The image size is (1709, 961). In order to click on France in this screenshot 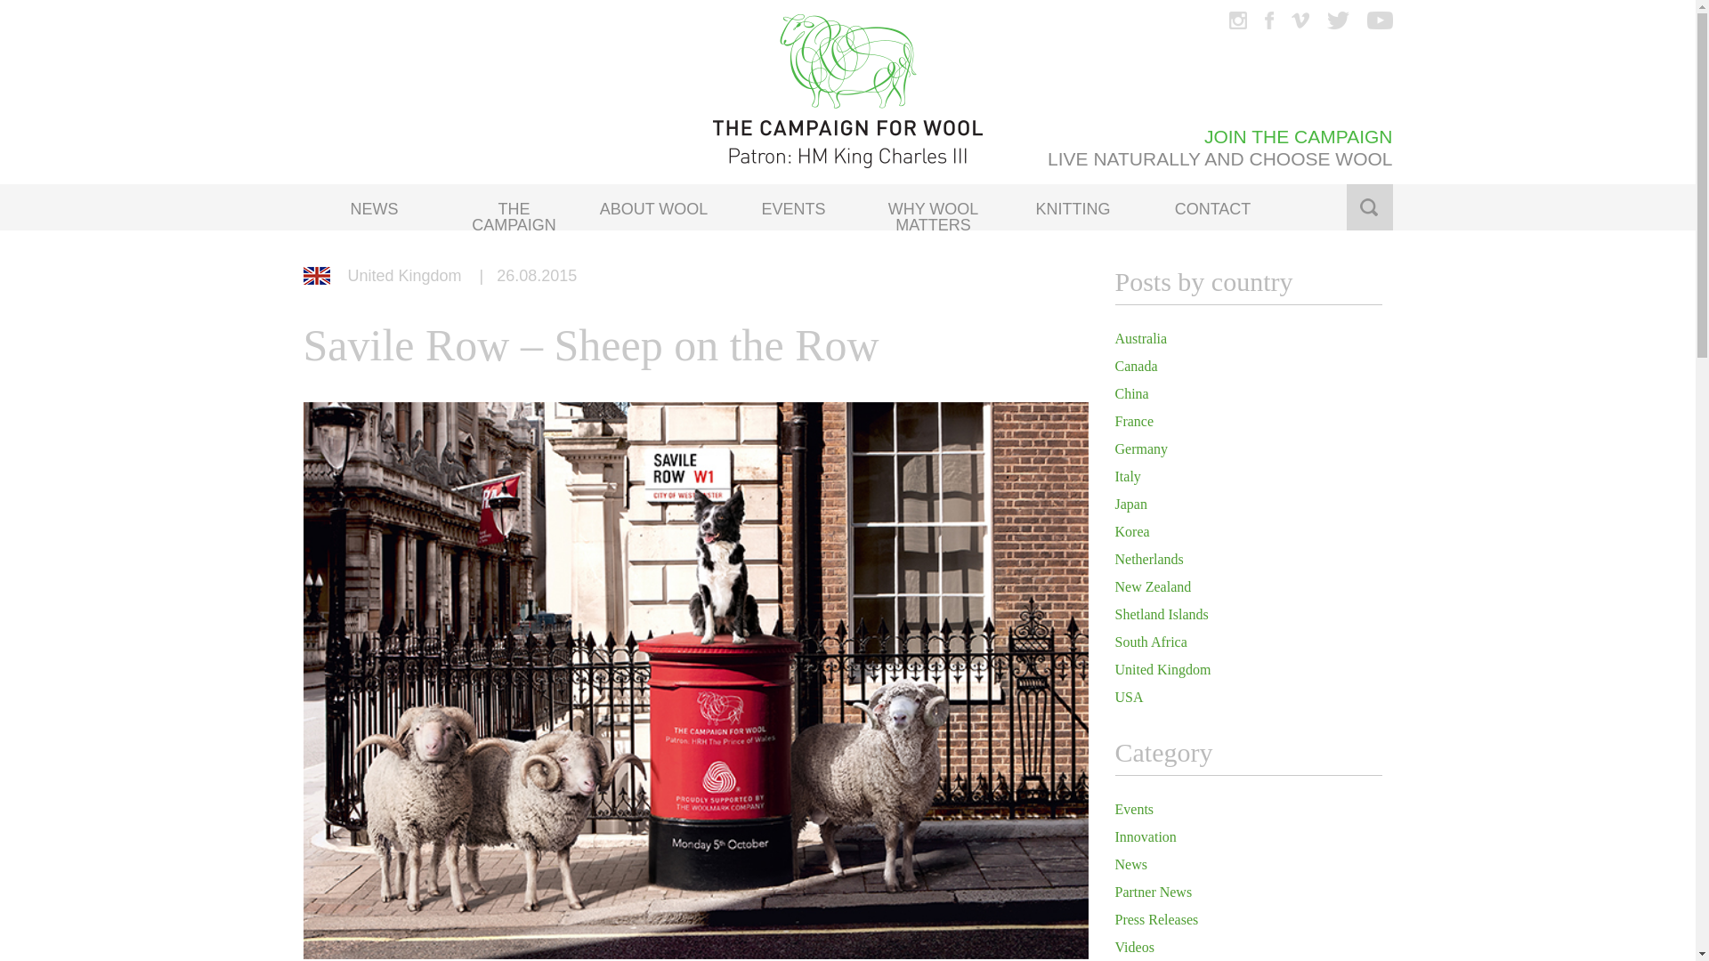, I will do `click(1134, 421)`.